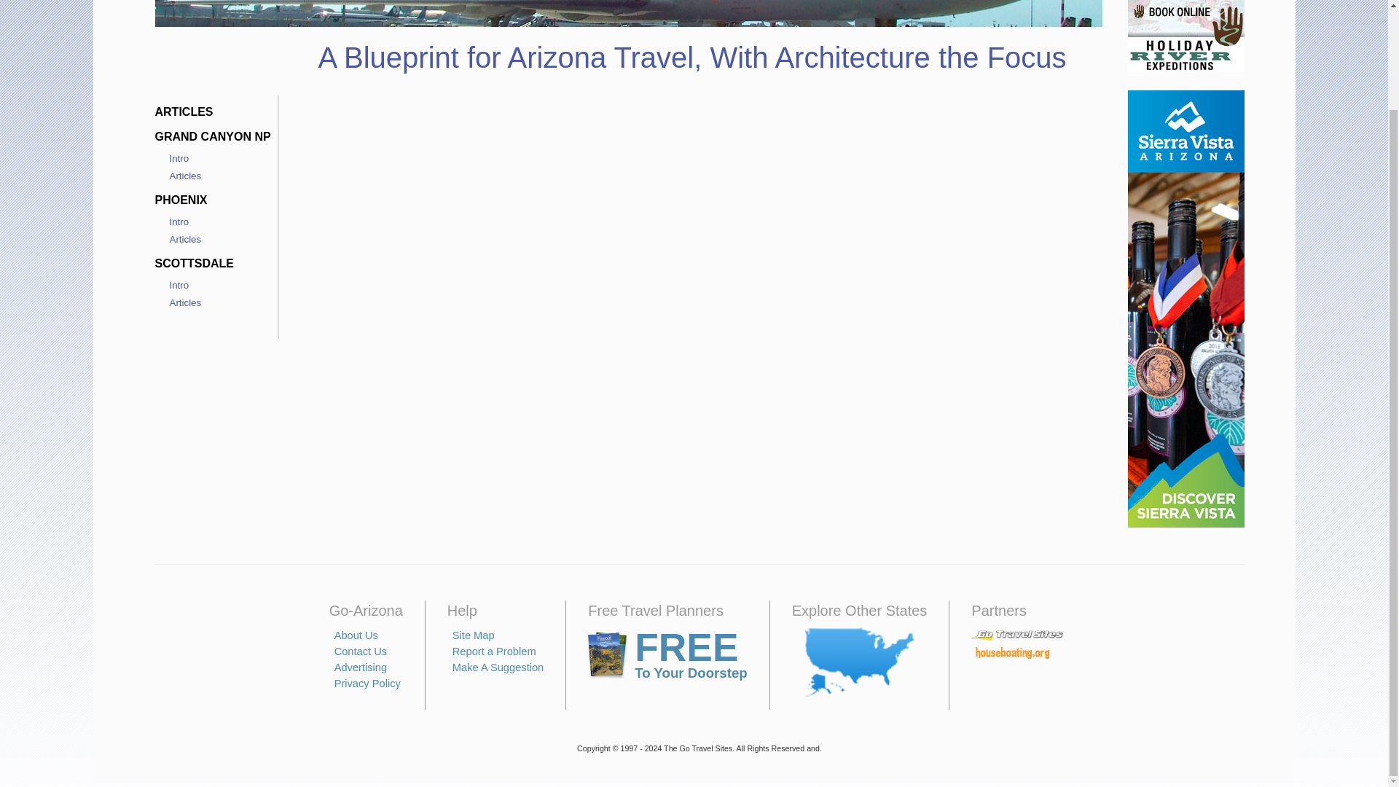  What do you see at coordinates (356, 635) in the screenshot?
I see `Information about this site and the Go Travel Sites.` at bounding box center [356, 635].